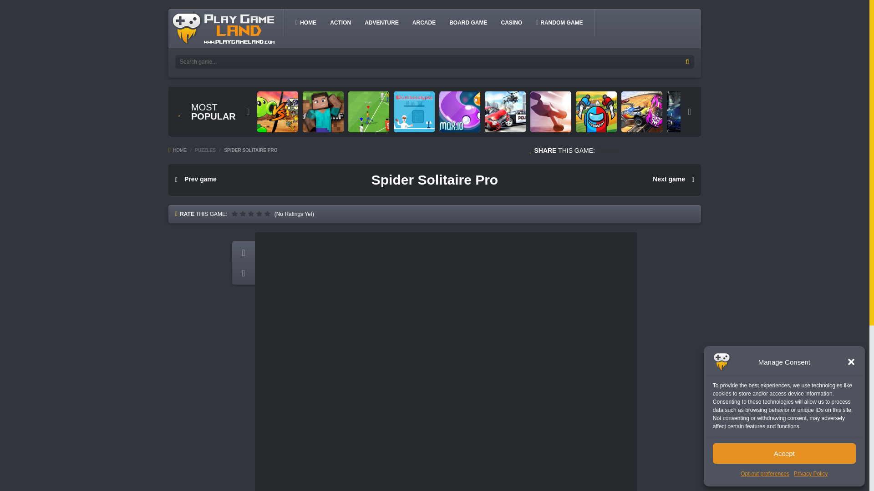 The height and width of the screenshot is (491, 874). Describe the element at coordinates (340, 22) in the screenshot. I see `ACTION` at that location.